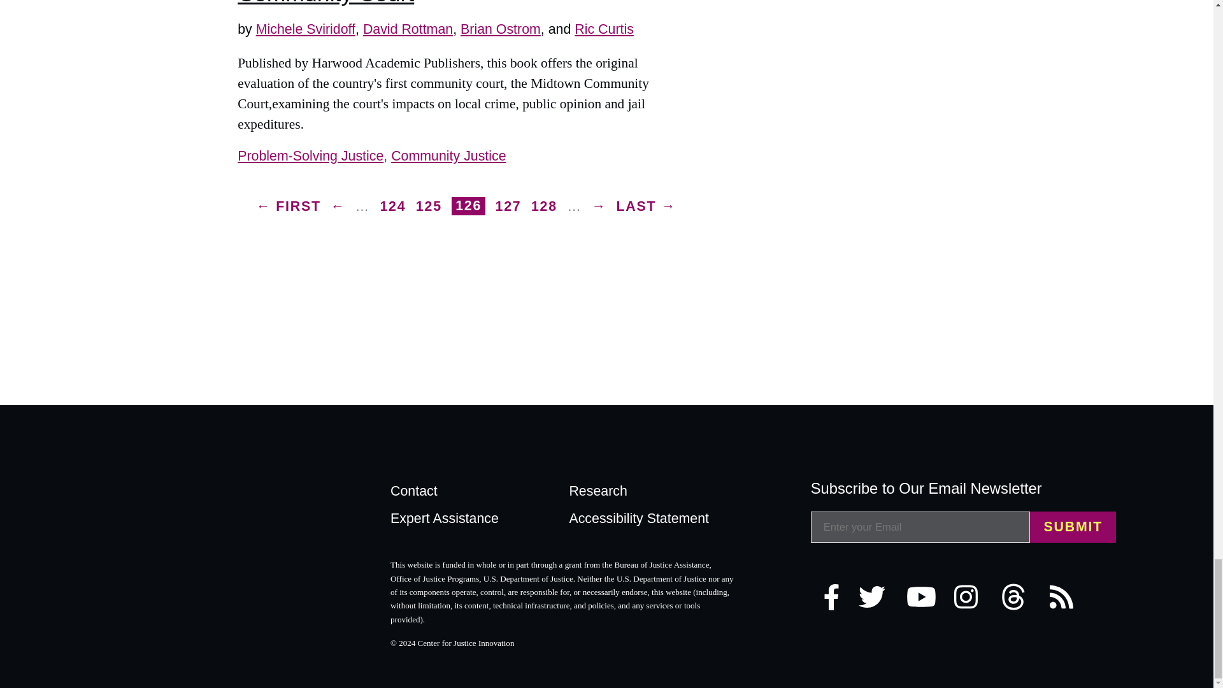 The width and height of the screenshot is (1223, 688). I want to click on Submit, so click(1073, 527).